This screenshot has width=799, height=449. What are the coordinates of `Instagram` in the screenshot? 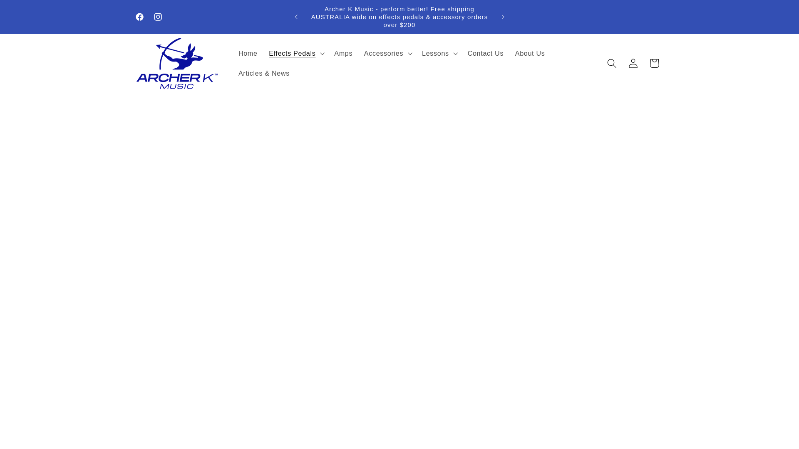 It's located at (158, 17).